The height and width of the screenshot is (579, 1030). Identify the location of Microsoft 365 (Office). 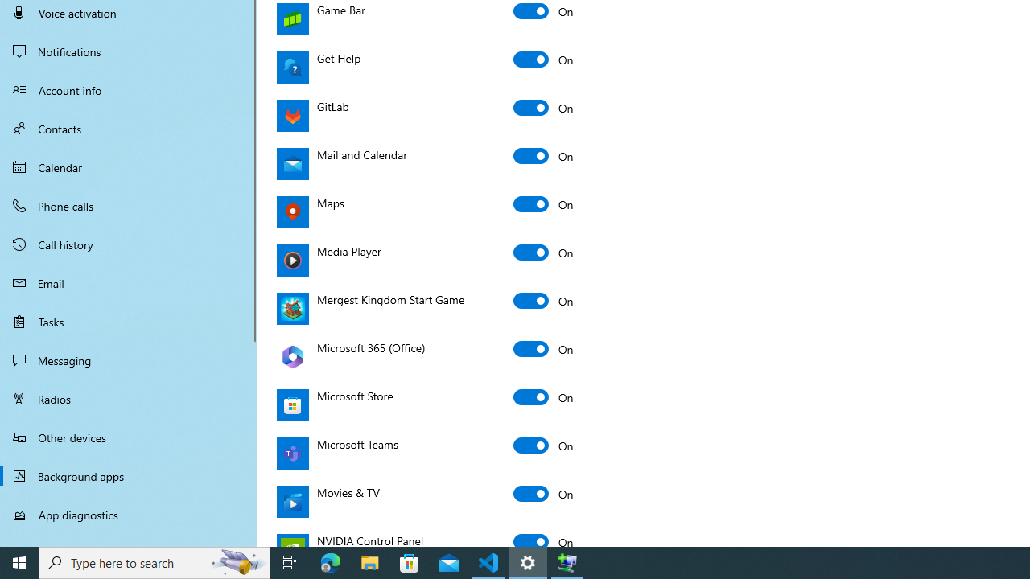
(544, 349).